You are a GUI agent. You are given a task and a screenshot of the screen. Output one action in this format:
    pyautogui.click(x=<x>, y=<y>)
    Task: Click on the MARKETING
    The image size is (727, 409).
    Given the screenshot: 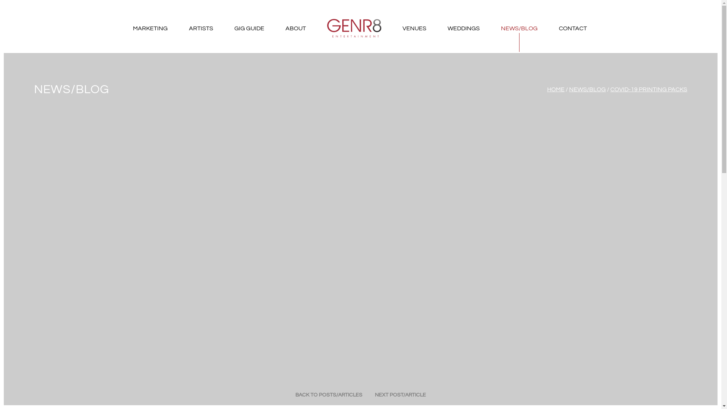 What is the action you would take?
    pyautogui.click(x=150, y=28)
    